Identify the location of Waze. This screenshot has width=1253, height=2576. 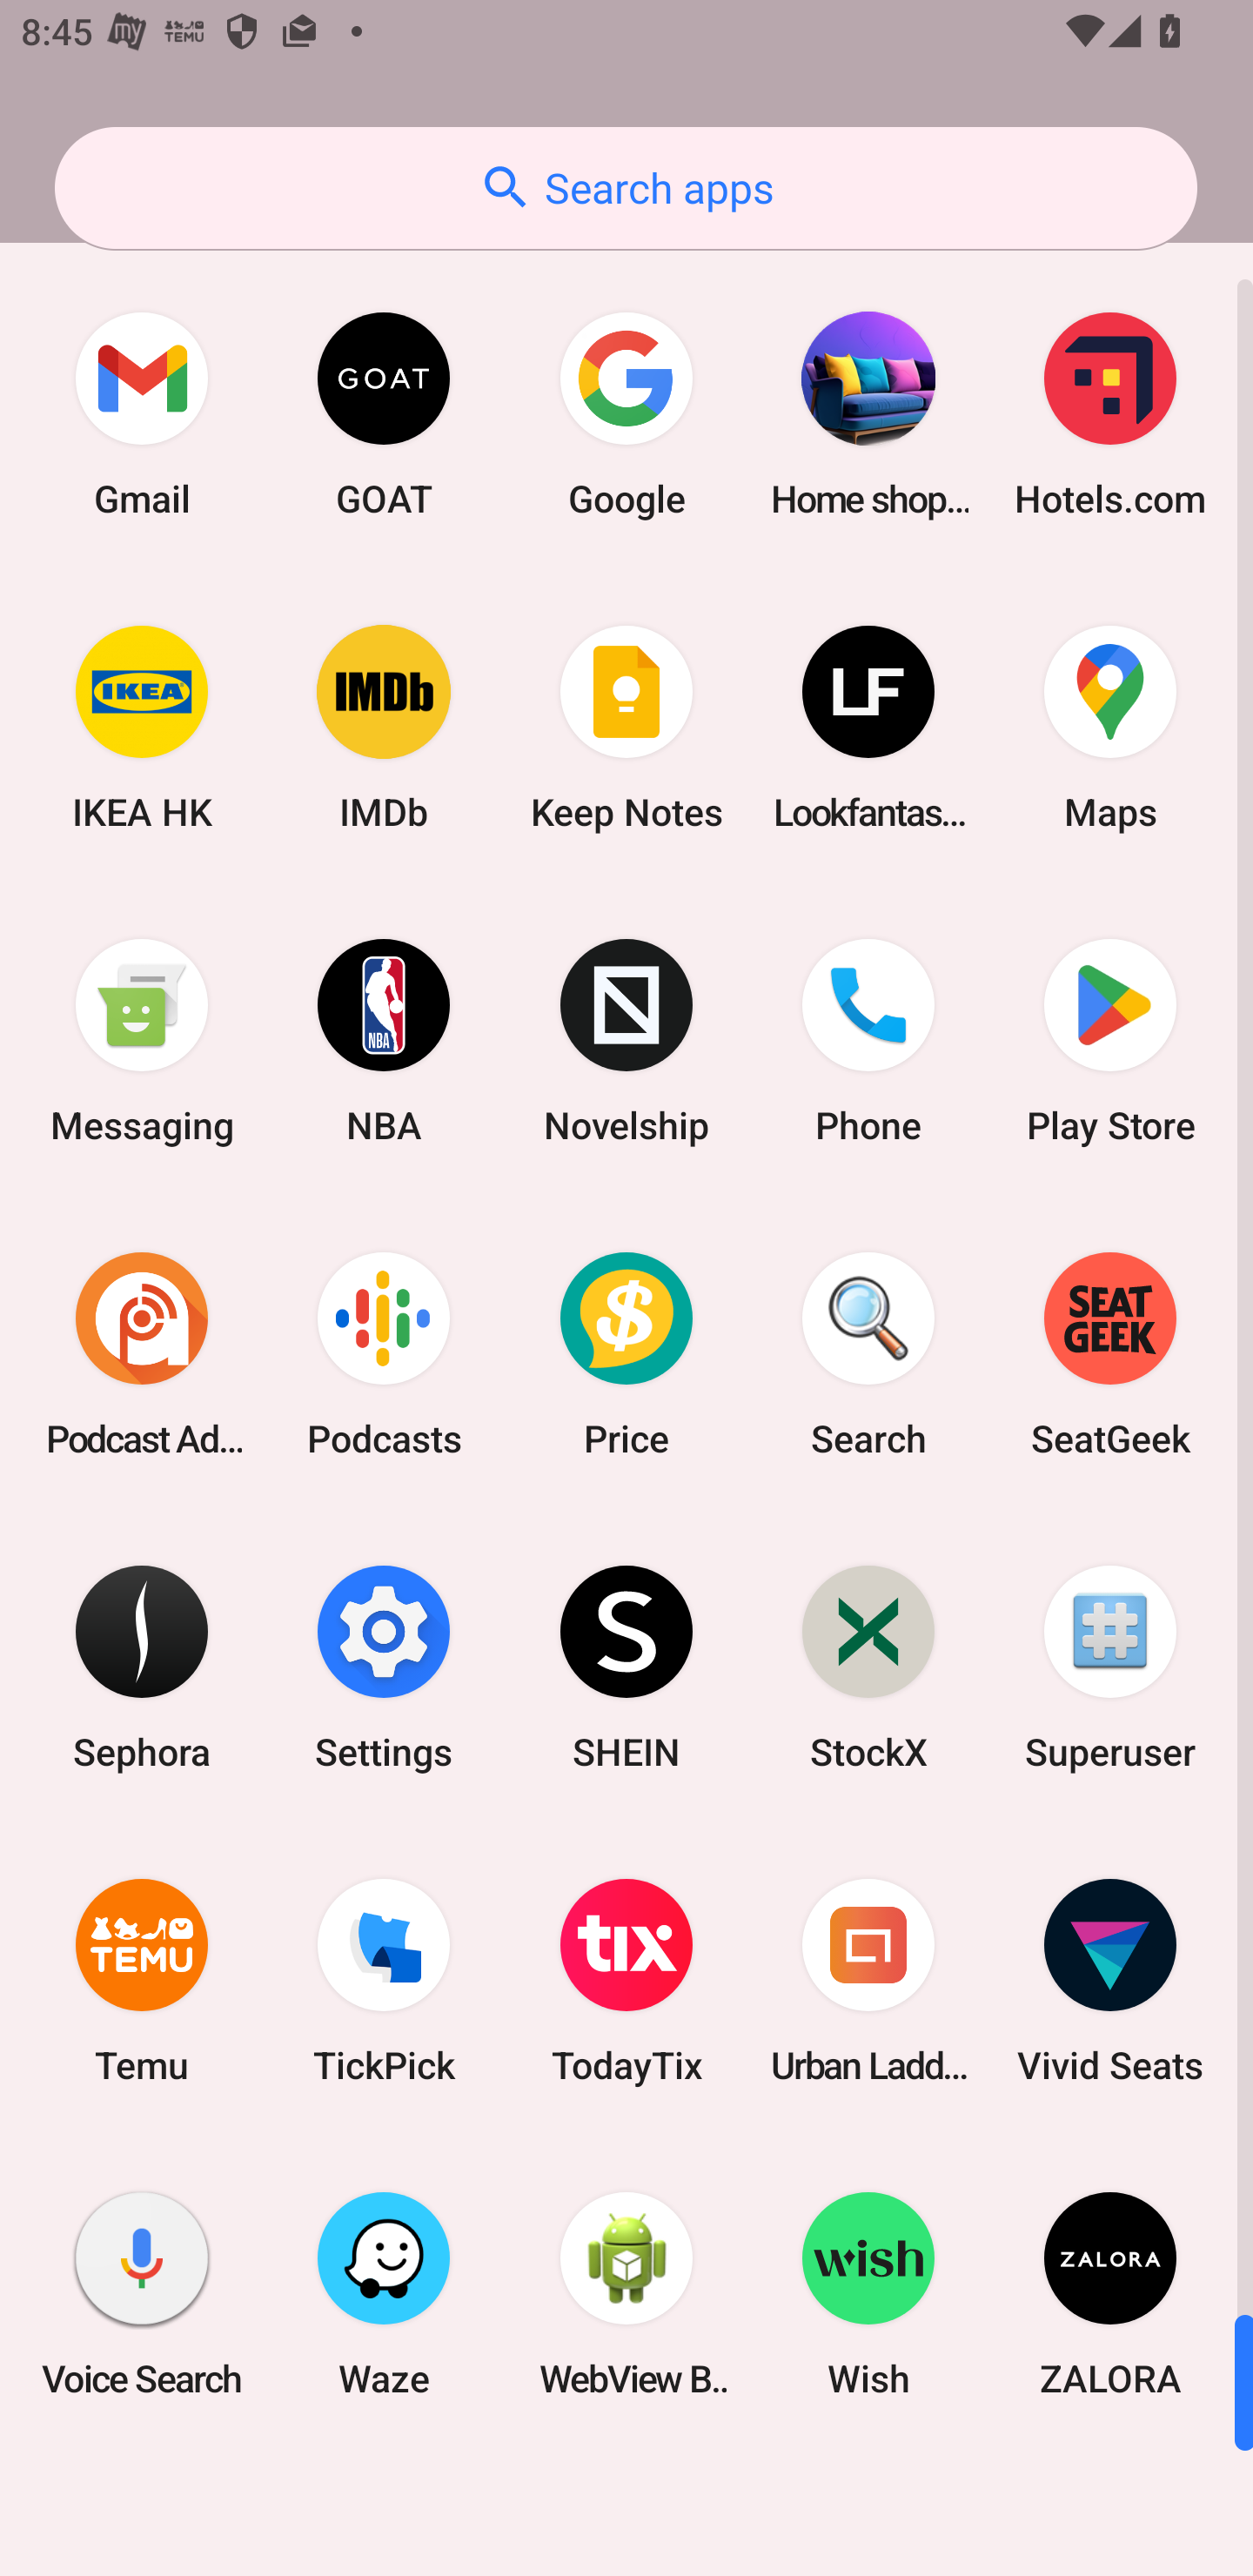
(384, 2293).